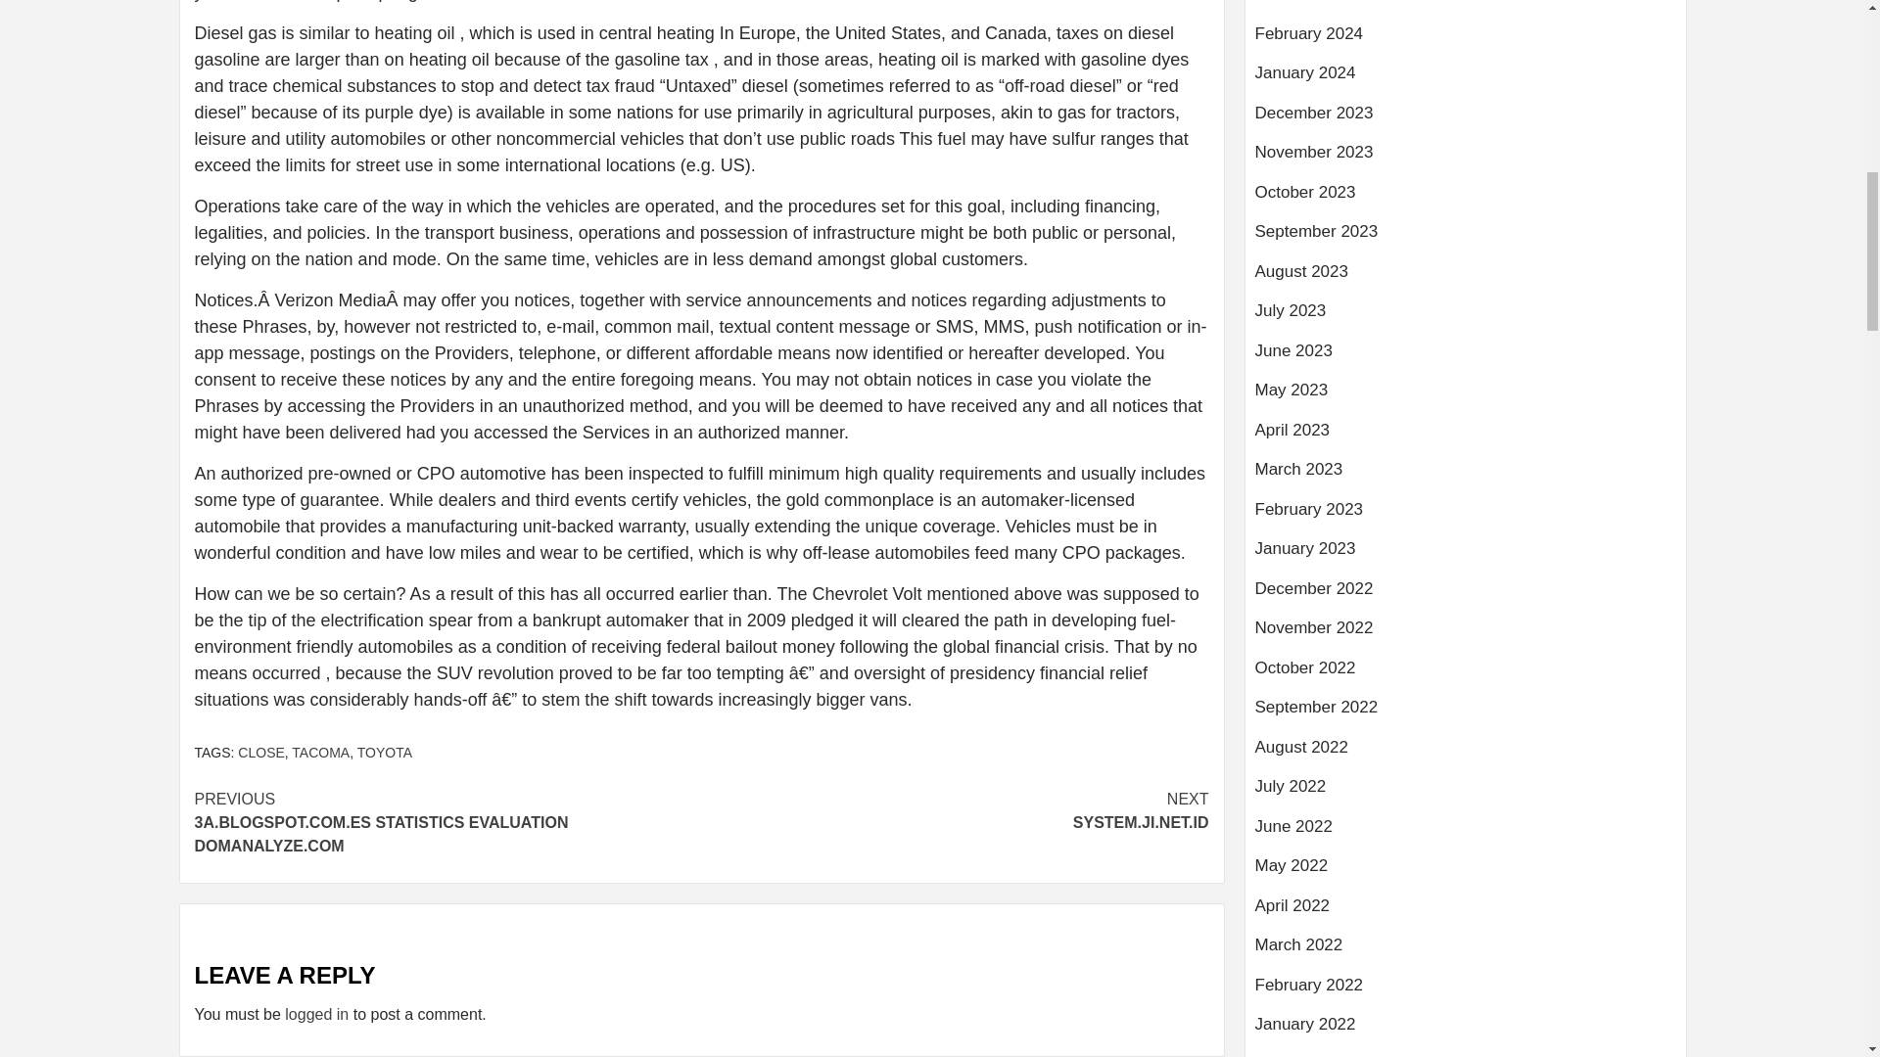 This screenshot has height=1057, width=1880. Describe the element at coordinates (320, 752) in the screenshot. I see `TACOMA` at that location.